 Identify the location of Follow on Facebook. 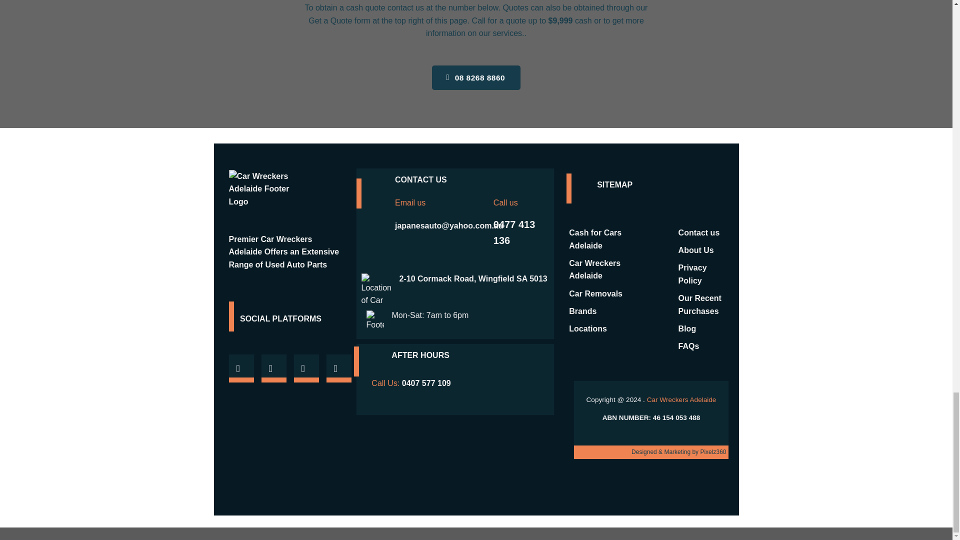
(241, 368).